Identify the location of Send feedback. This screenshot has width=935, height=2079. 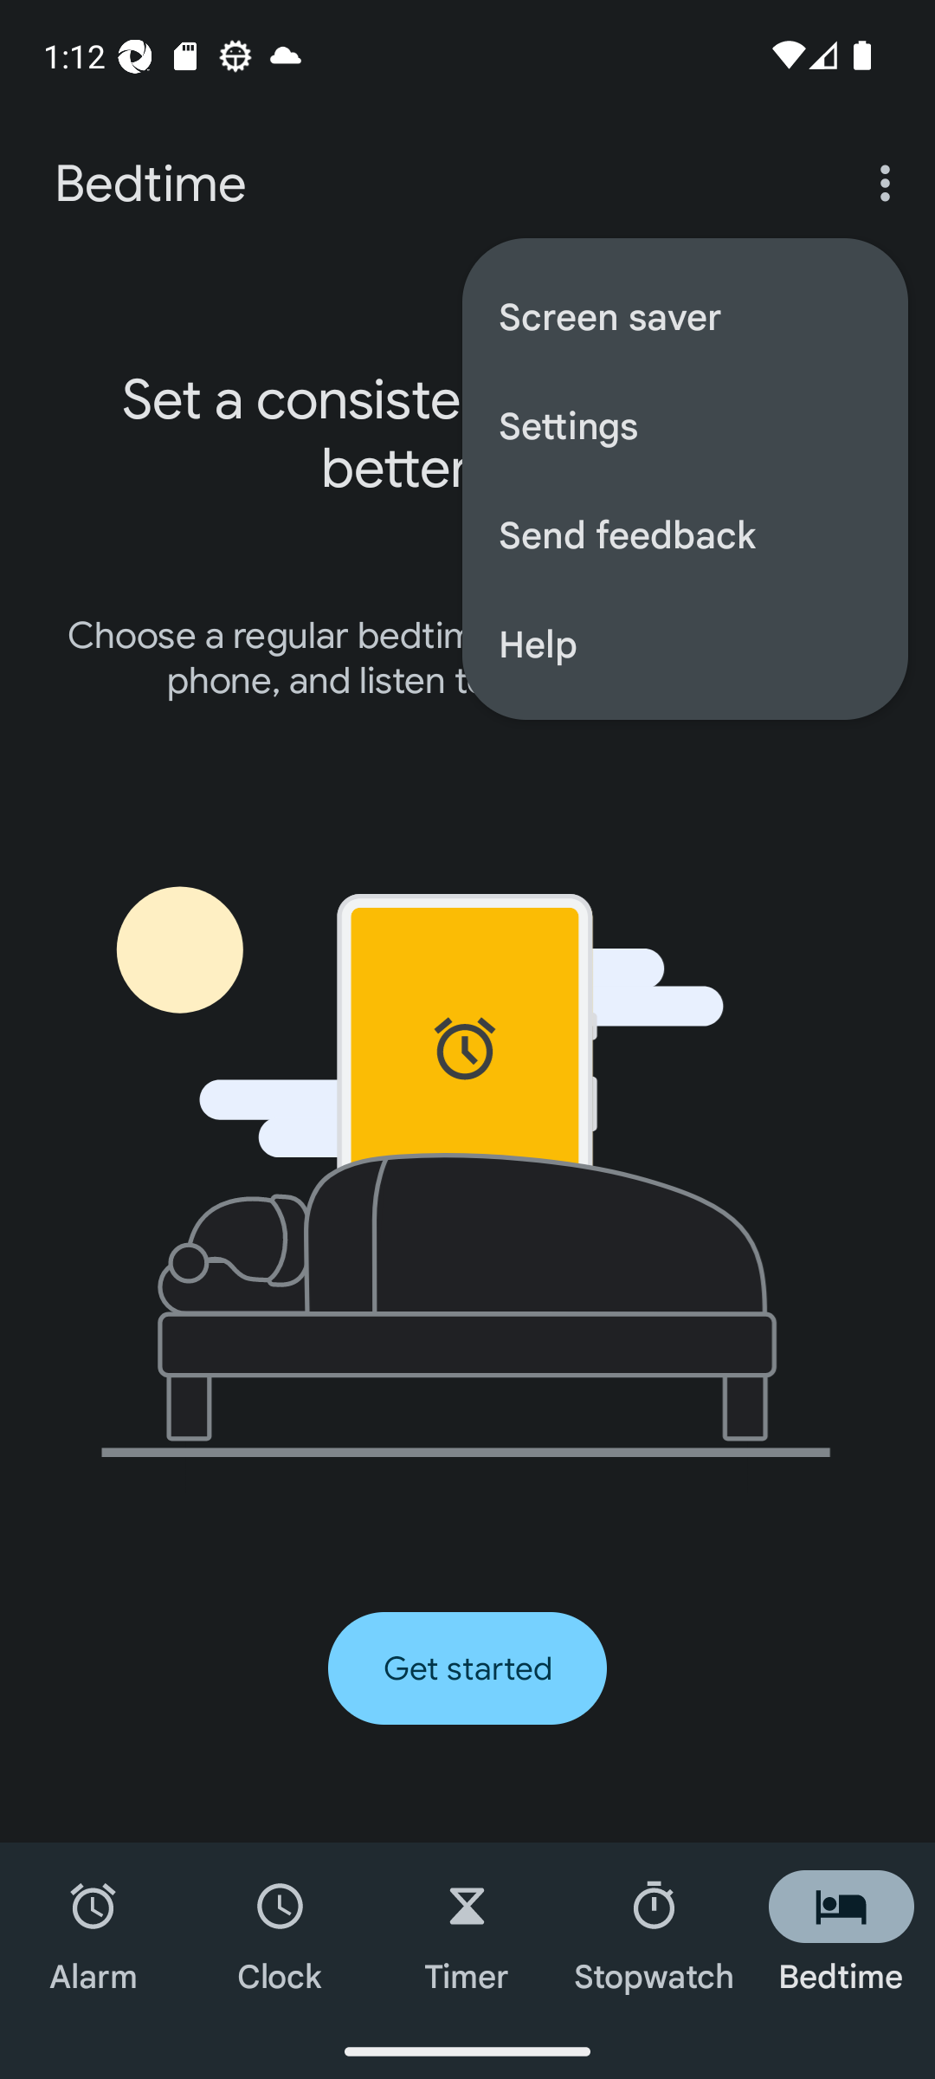
(684, 534).